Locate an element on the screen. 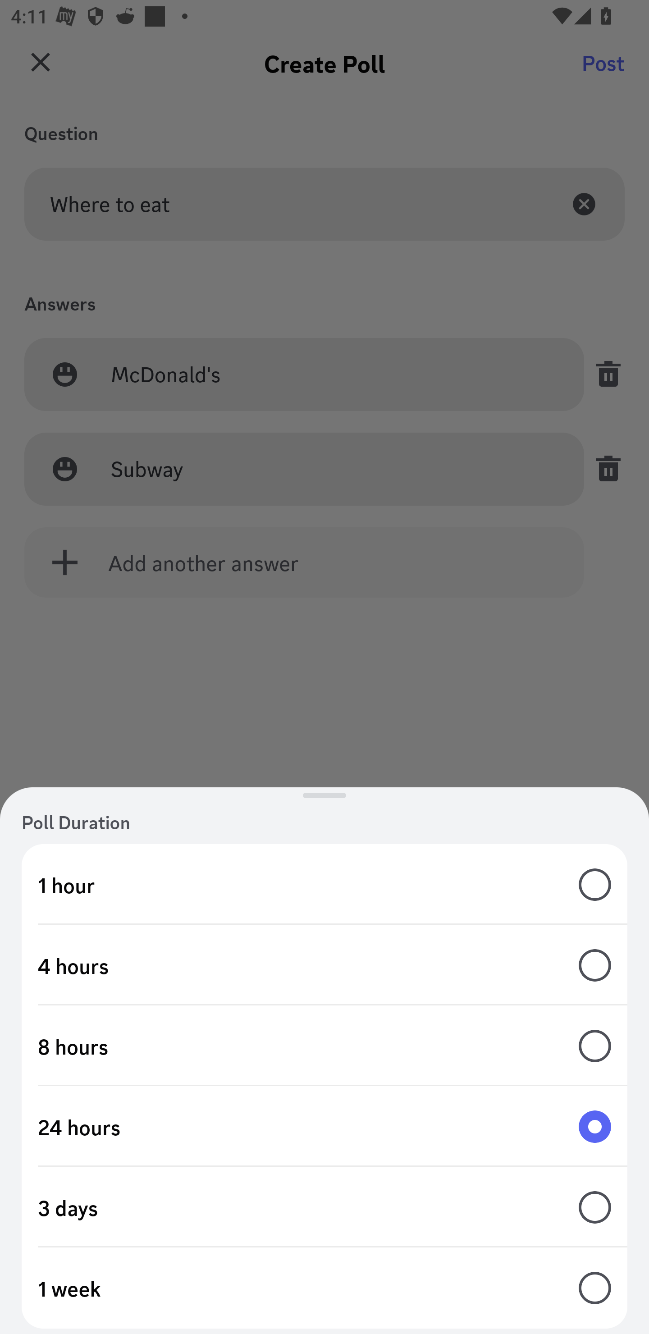 The width and height of the screenshot is (649, 1334). 24 hours,  24 hours is located at coordinates (324, 1127).